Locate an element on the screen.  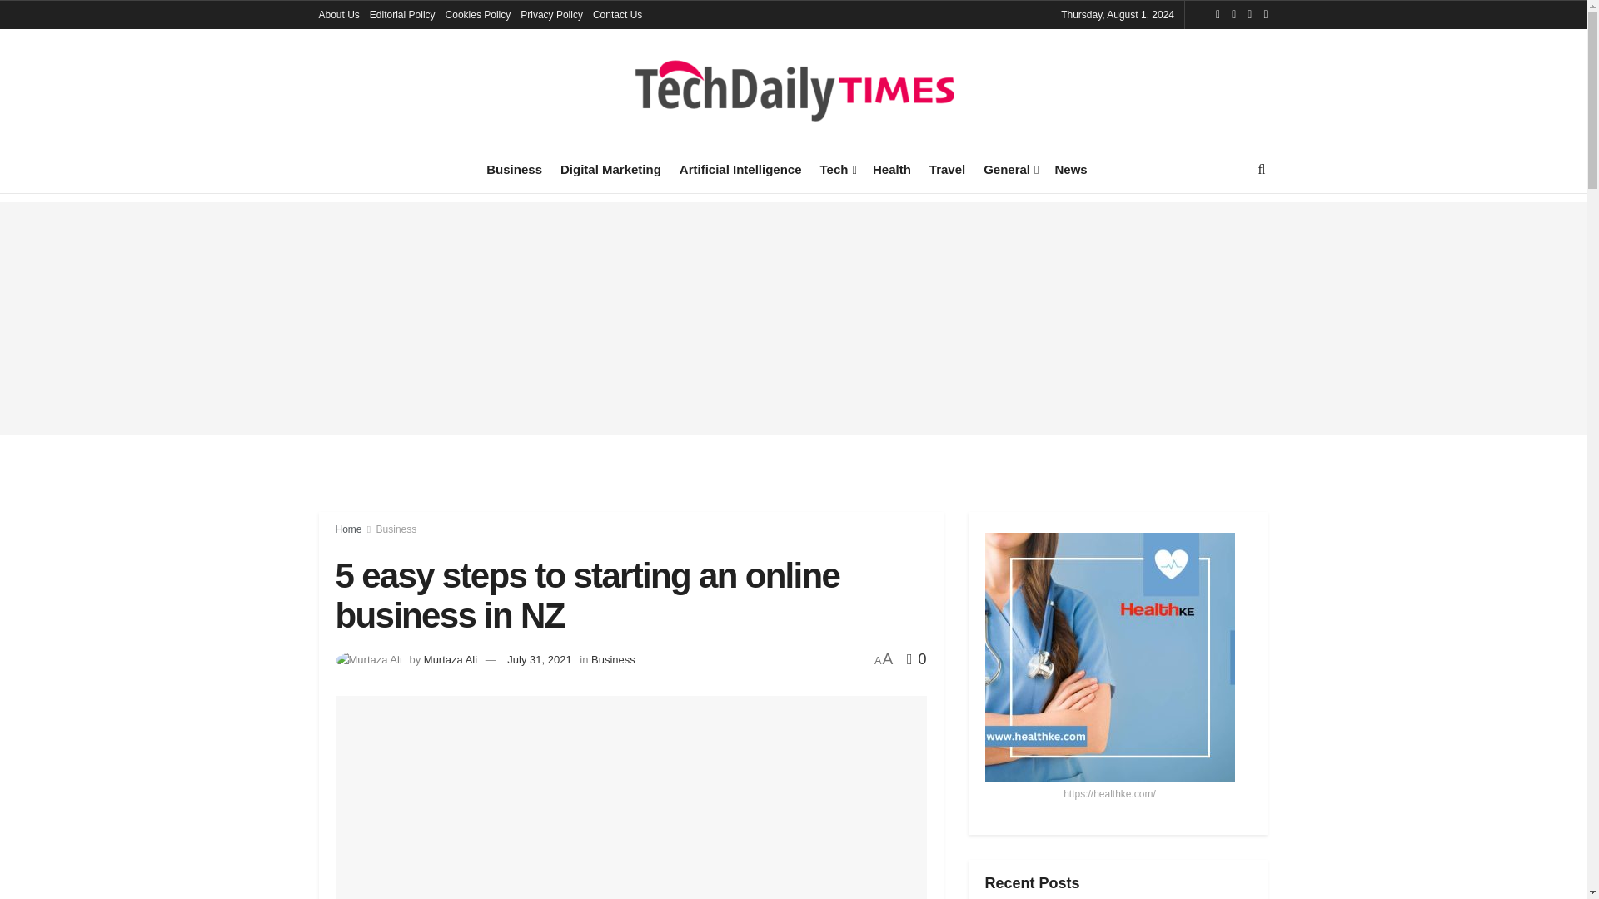
Editorial Policy is located at coordinates (401, 15).